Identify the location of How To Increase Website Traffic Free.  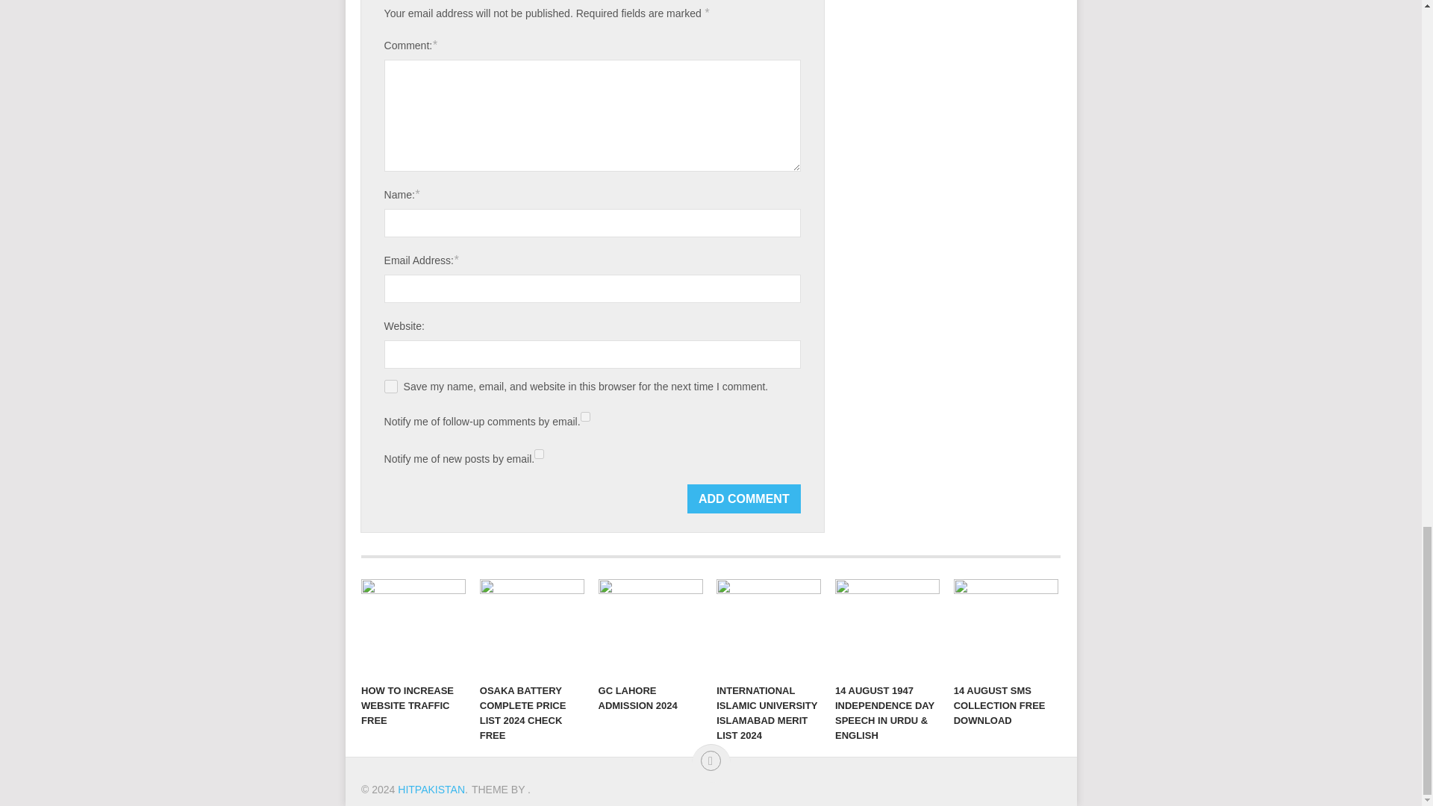
(413, 628).